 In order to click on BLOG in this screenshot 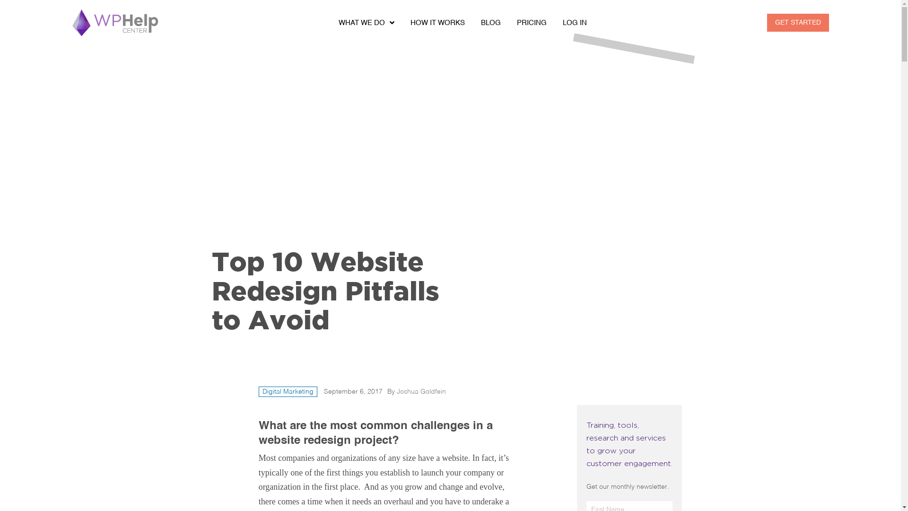, I will do `click(491, 23)`.